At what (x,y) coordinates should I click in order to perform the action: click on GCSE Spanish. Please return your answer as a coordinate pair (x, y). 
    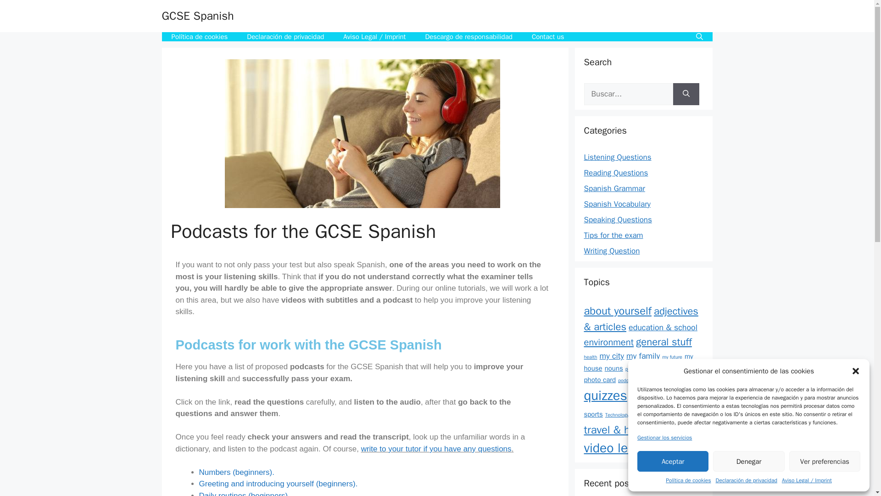
    Looking at the image, I should click on (197, 16).